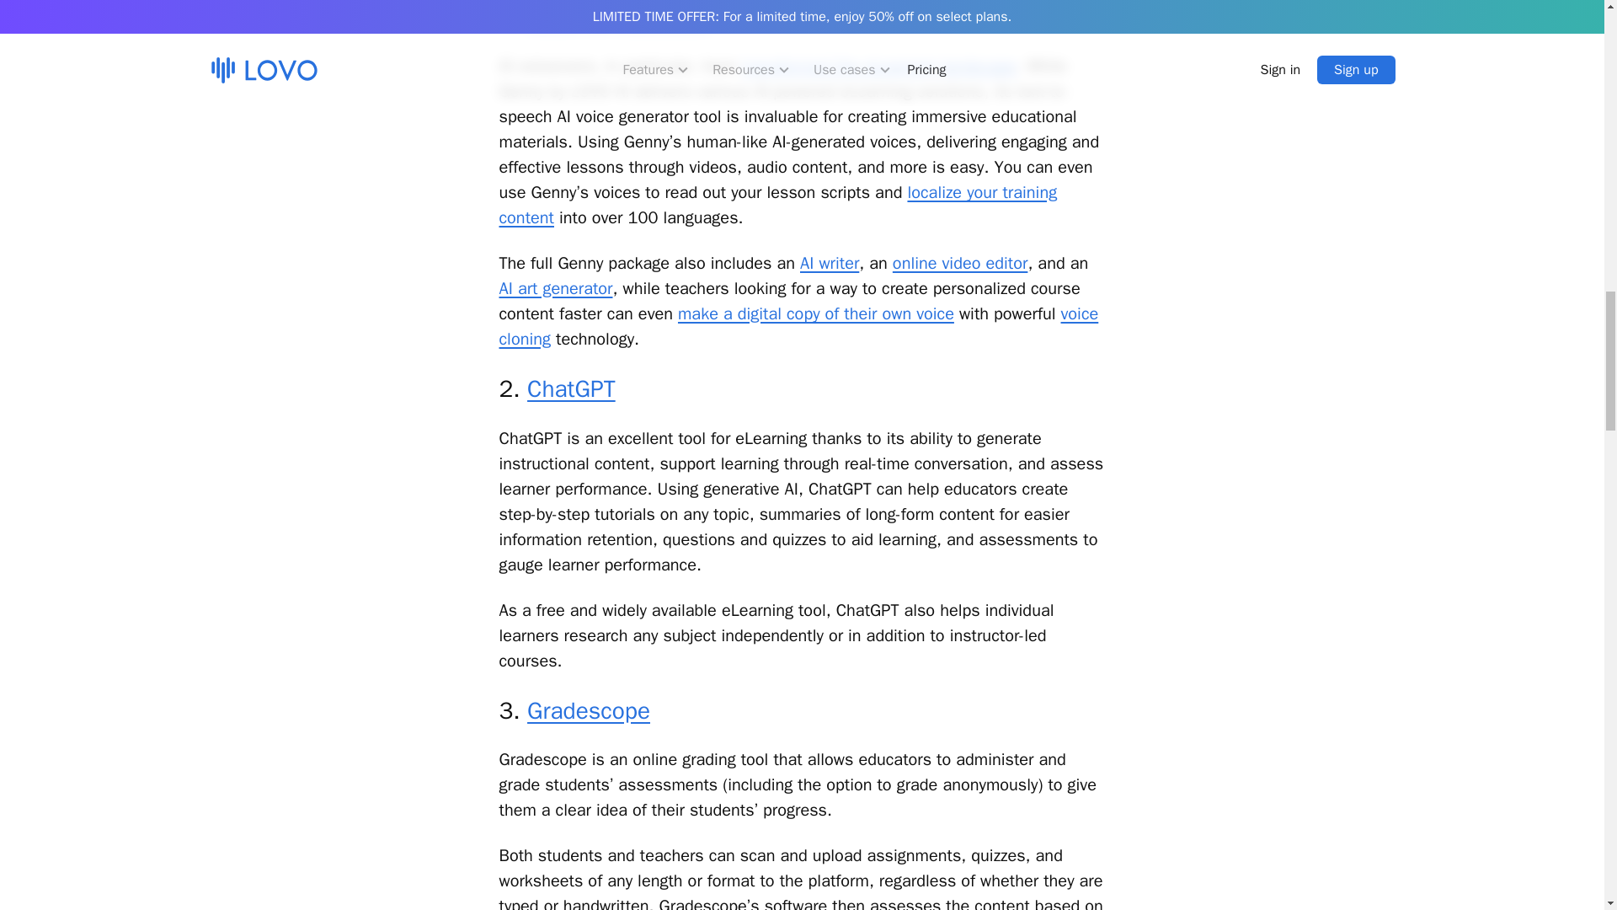  Describe the element at coordinates (815, 313) in the screenshot. I see `make a digital copy of their own voice` at that location.